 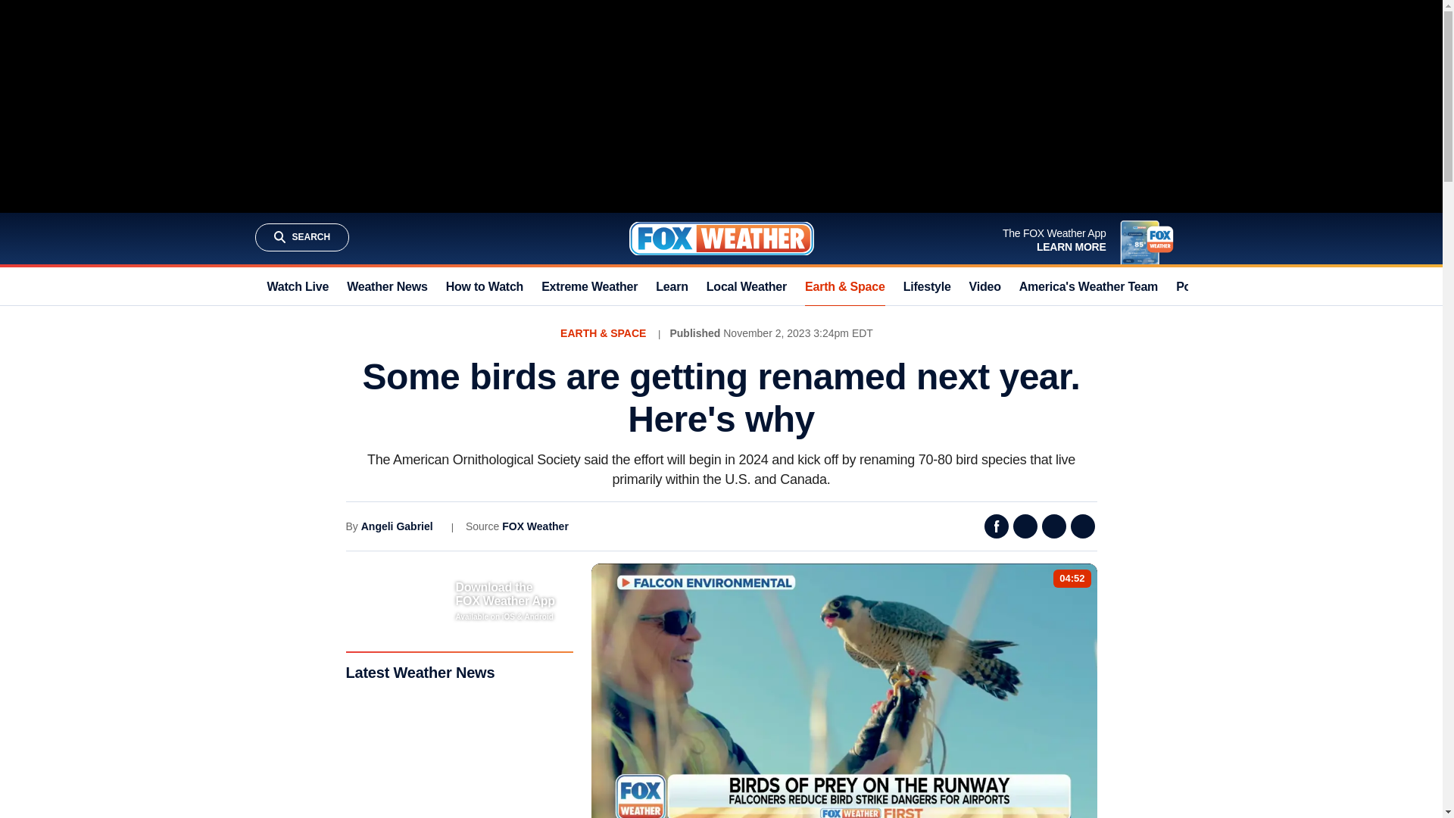 I want to click on Facebook, so click(x=997, y=526).